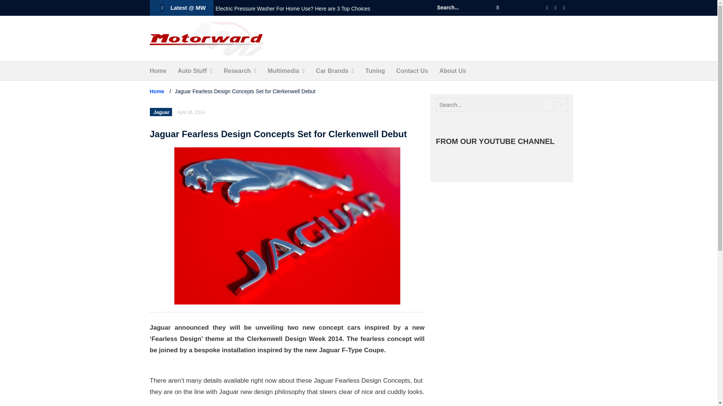 This screenshot has height=406, width=723. Describe the element at coordinates (332, 71) in the screenshot. I see `Car Brands` at that location.